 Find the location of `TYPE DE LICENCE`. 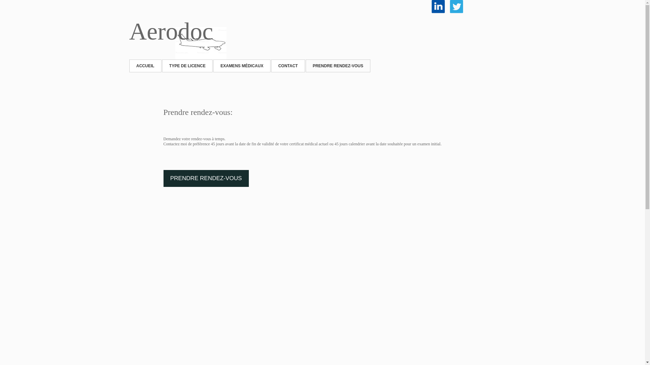

TYPE DE LICENCE is located at coordinates (188, 66).